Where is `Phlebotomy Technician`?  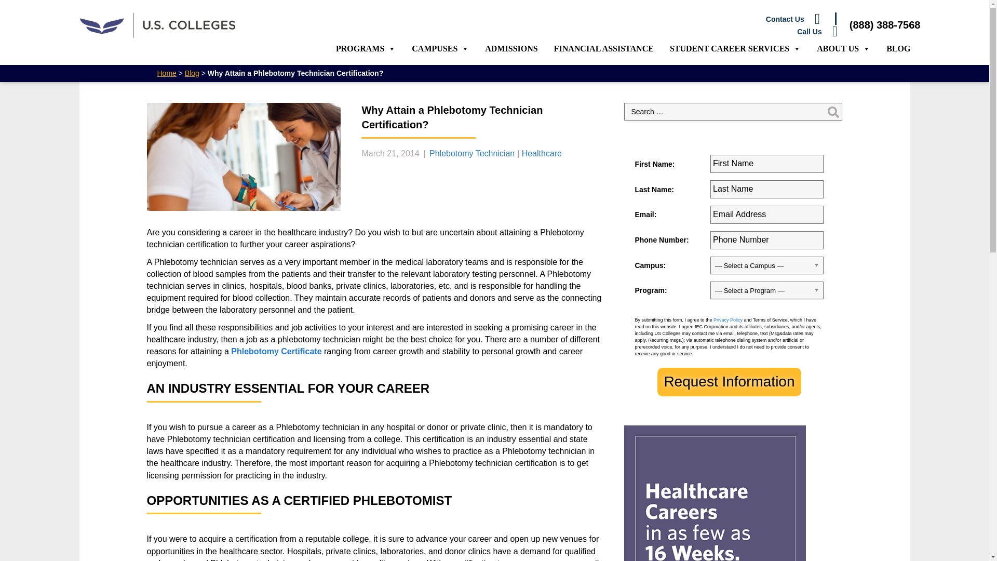
Phlebotomy Technician is located at coordinates (471, 153).